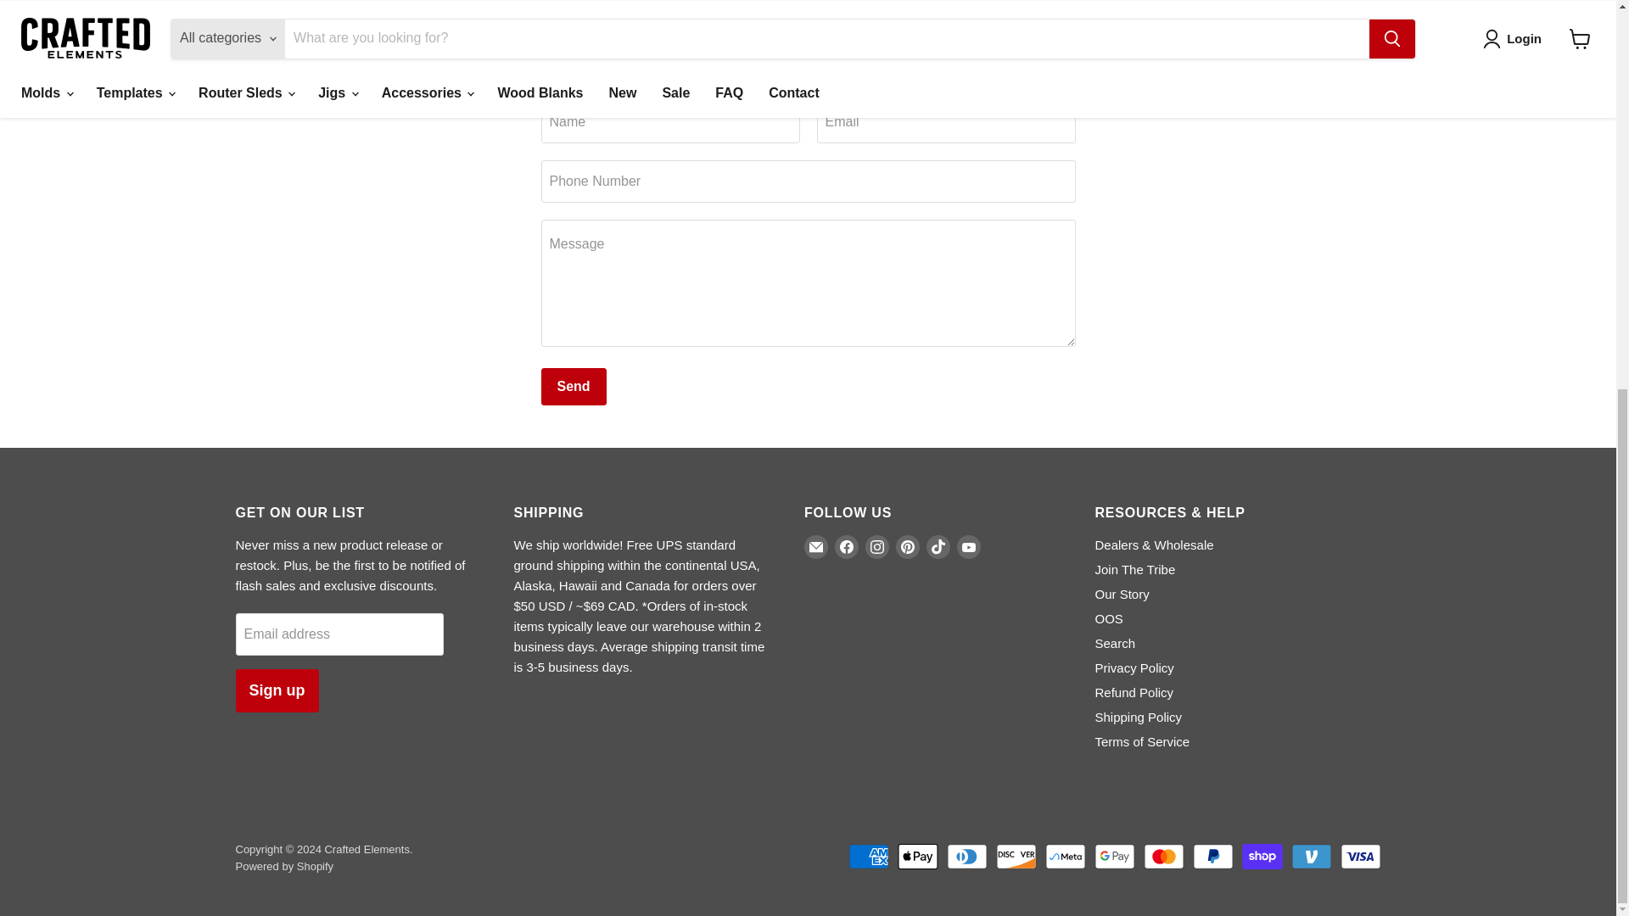  Describe the element at coordinates (846, 546) in the screenshot. I see `Facebook` at that location.